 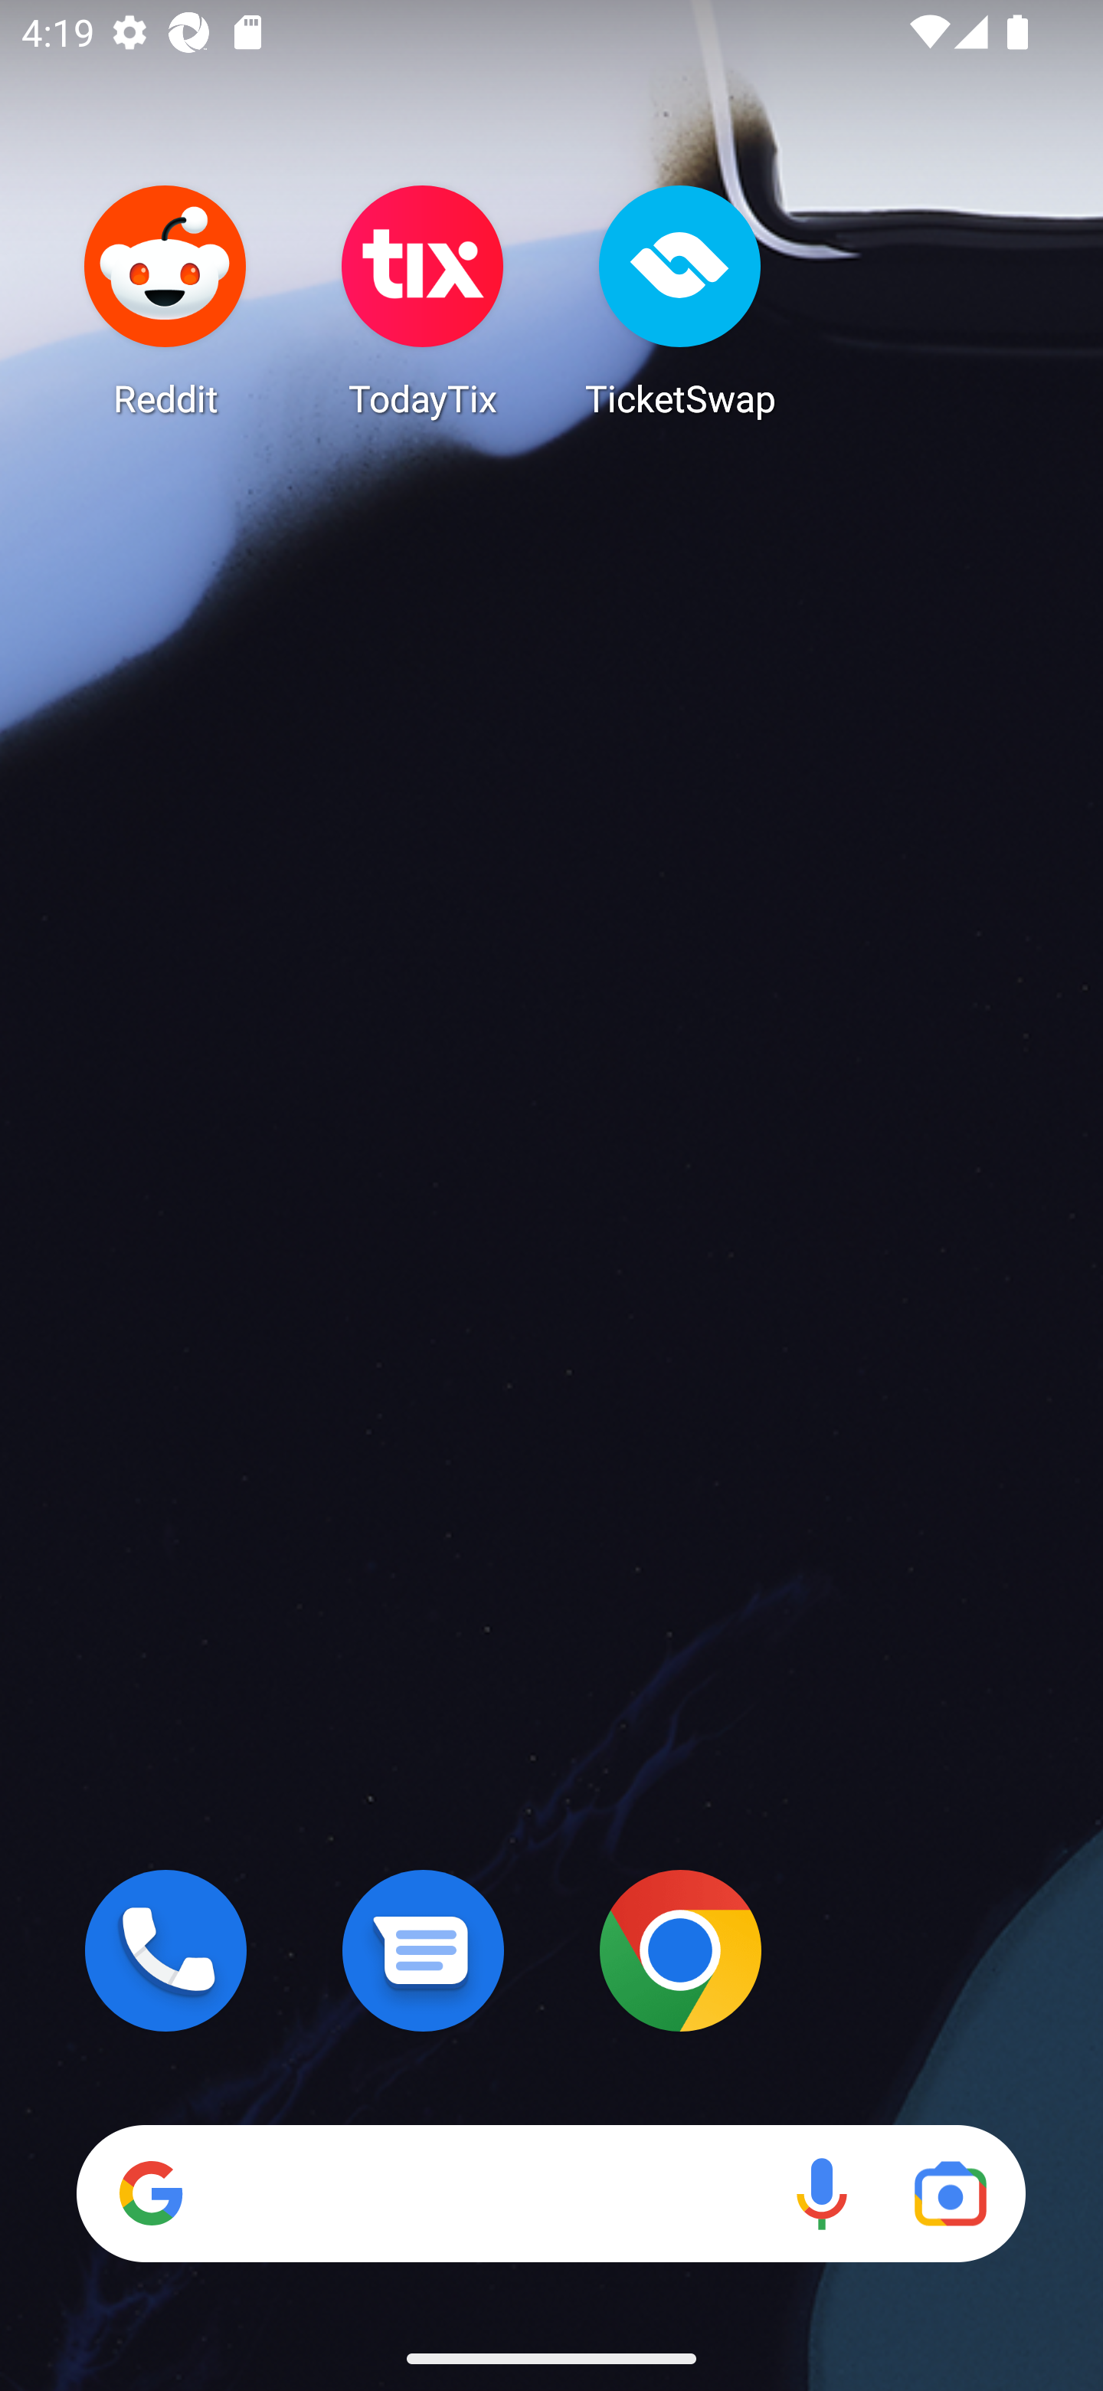 I want to click on Chrome, so click(x=680, y=1950).